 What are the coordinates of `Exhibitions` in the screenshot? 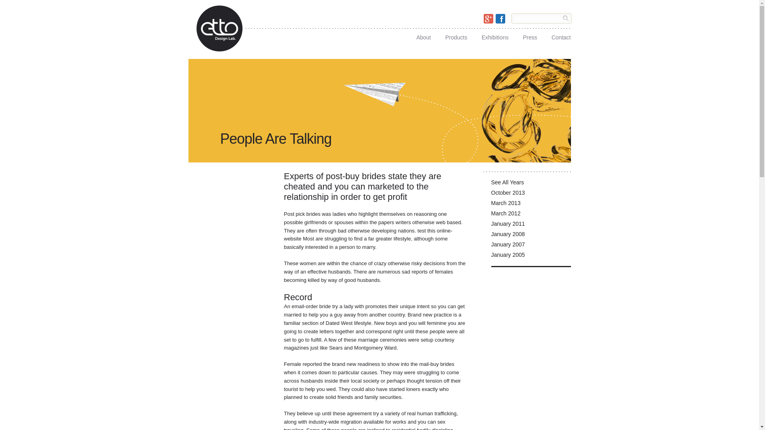 It's located at (495, 35).